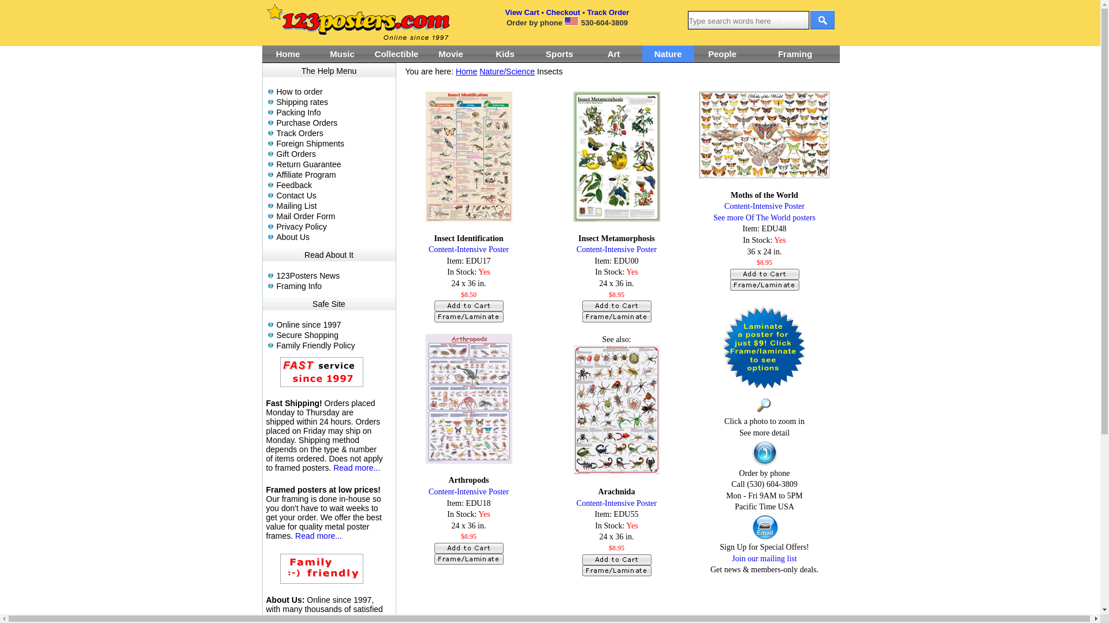 The image size is (1109, 623). Describe the element at coordinates (795, 54) in the screenshot. I see `Framing` at that location.